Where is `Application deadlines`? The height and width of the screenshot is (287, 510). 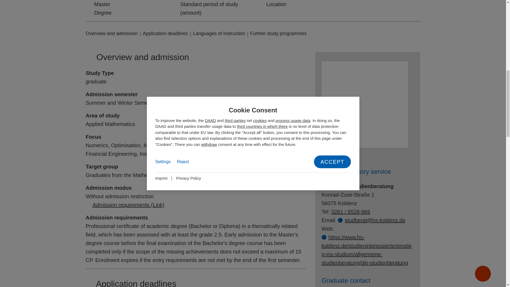
Application deadlines is located at coordinates (165, 33).